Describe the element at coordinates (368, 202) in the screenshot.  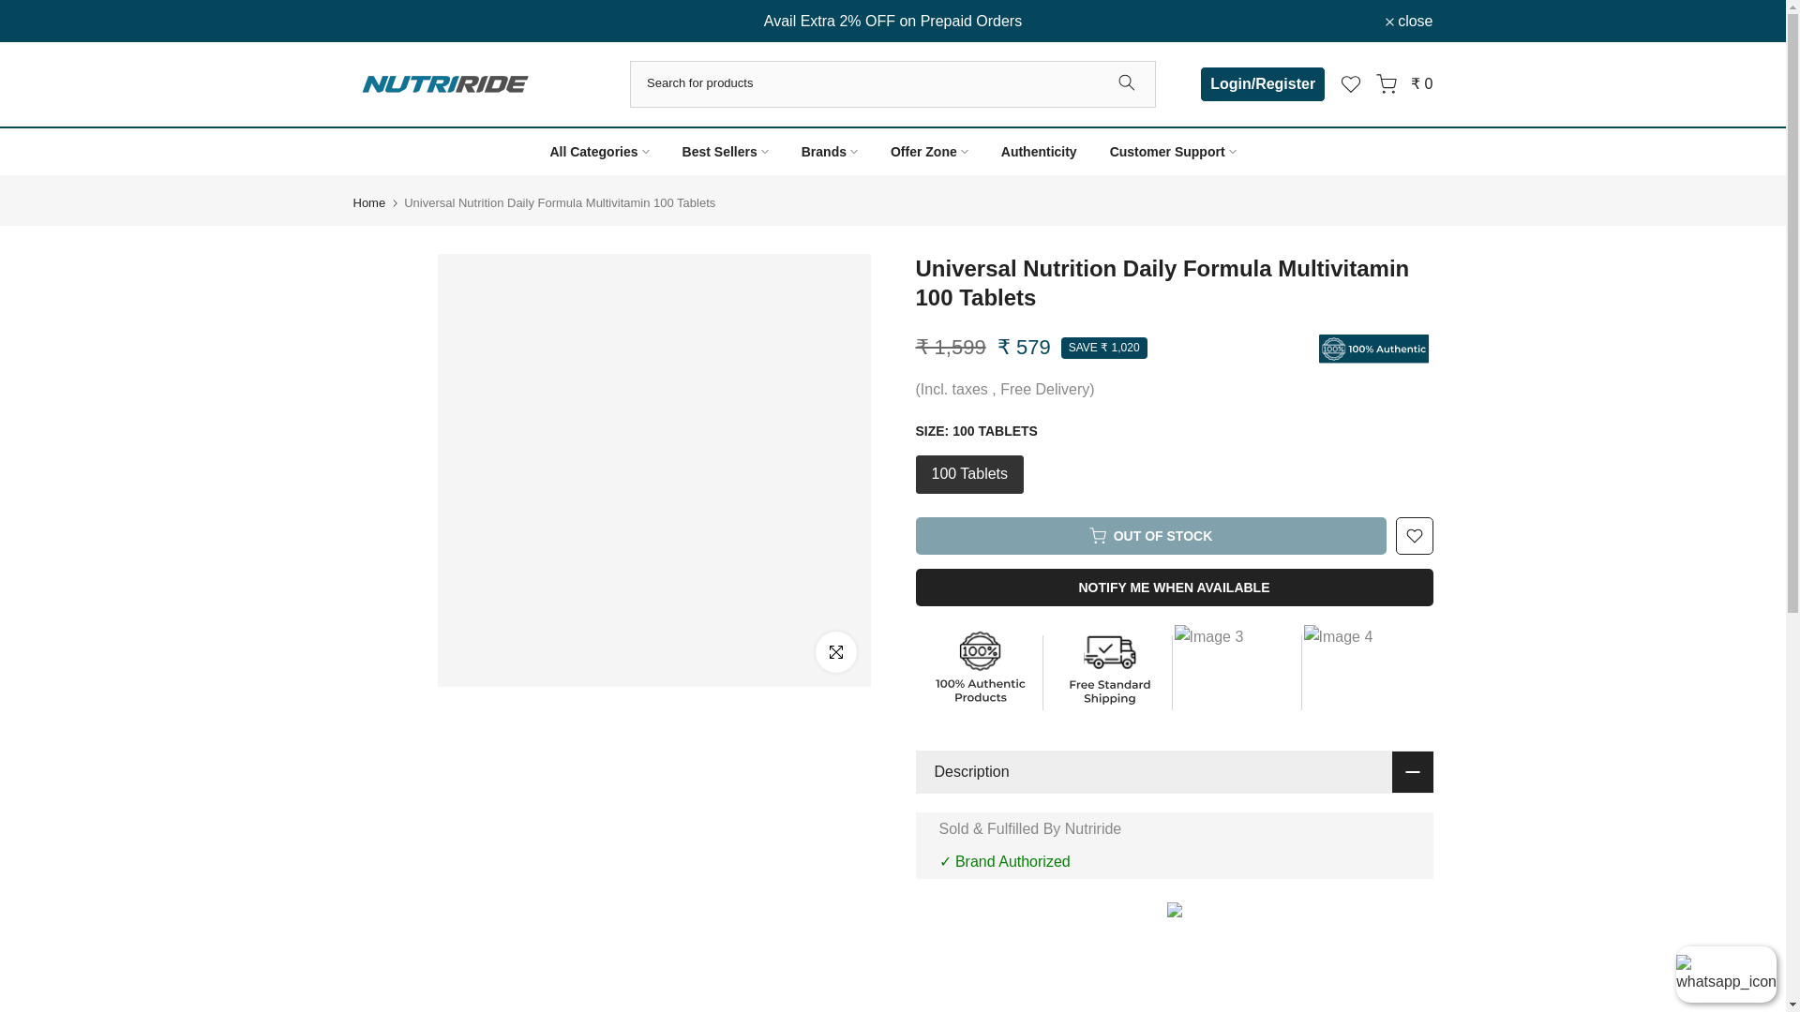
I see `Home` at that location.